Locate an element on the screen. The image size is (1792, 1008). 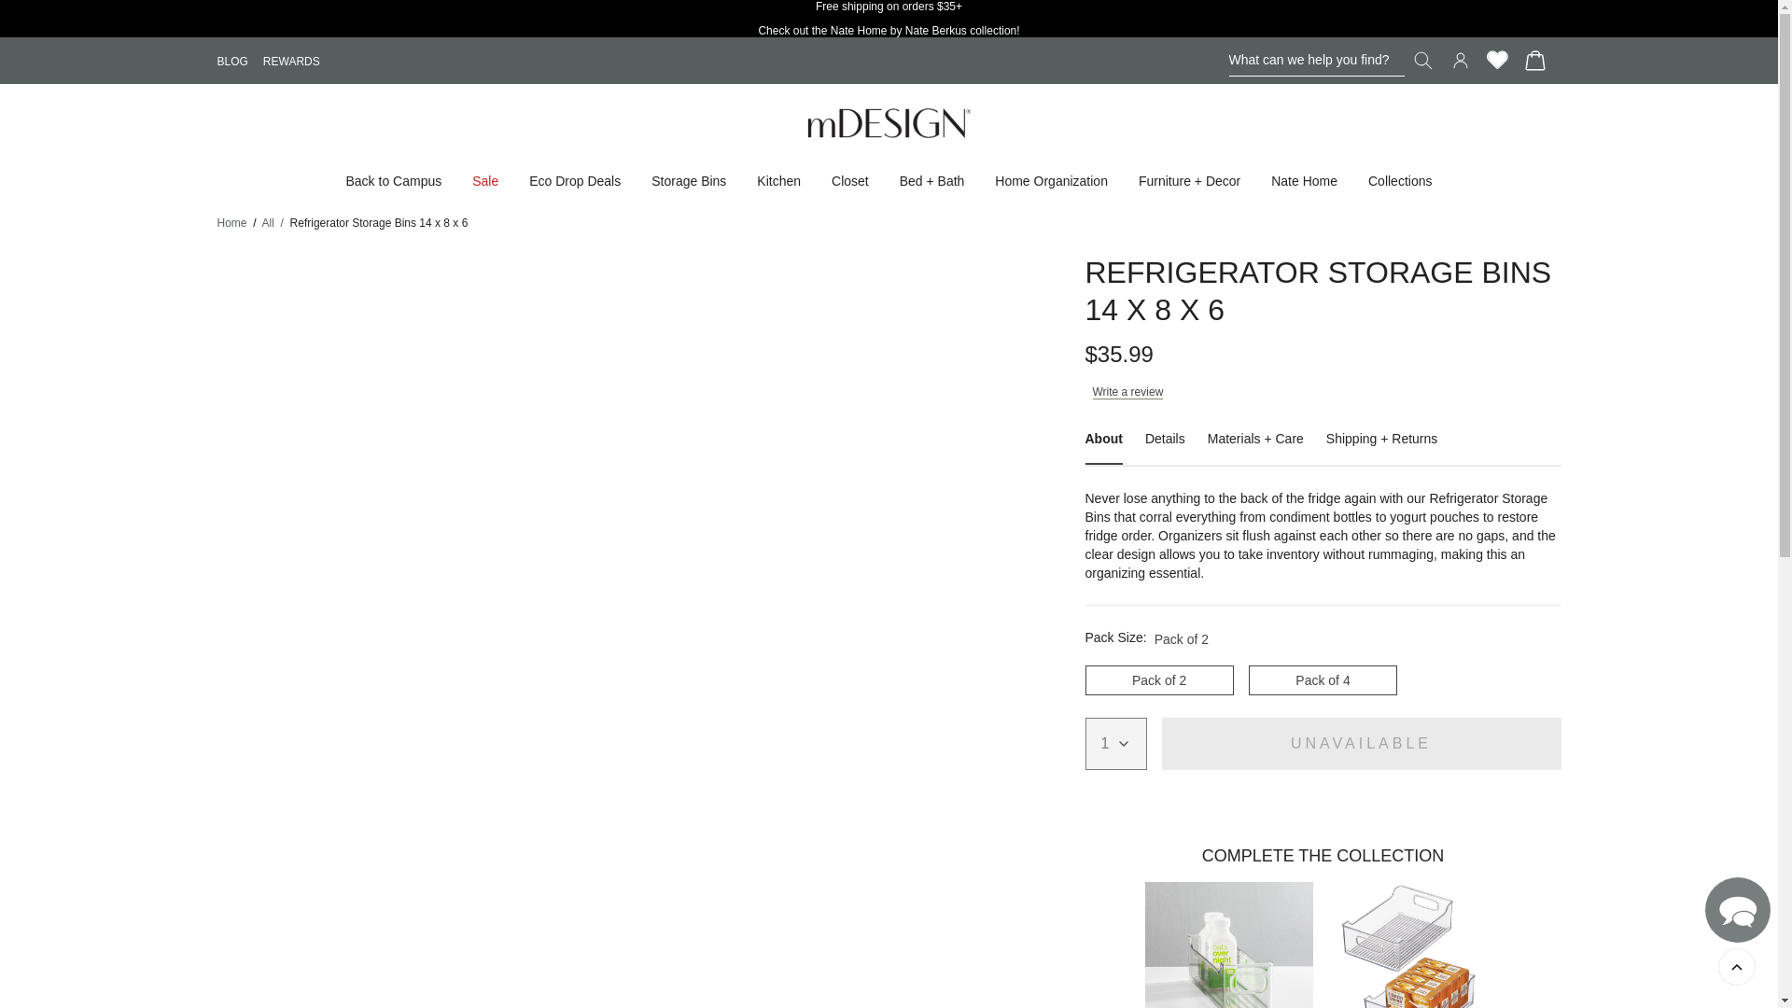
Back to Campus is located at coordinates (393, 180).